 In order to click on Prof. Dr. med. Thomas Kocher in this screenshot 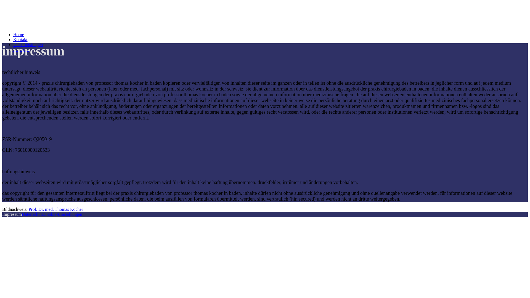, I will do `click(56, 209)`.